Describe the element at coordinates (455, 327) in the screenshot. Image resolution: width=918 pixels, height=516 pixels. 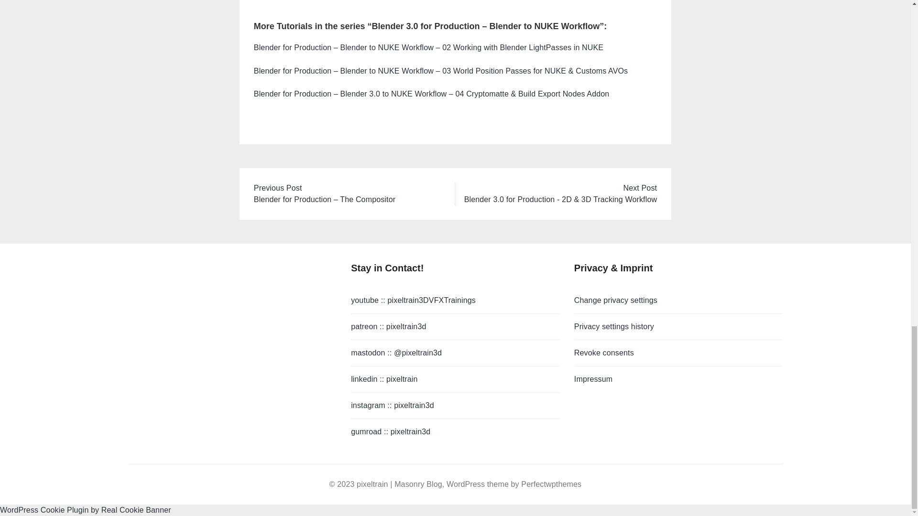
I see `patreon :: pixeltrain3d` at that location.